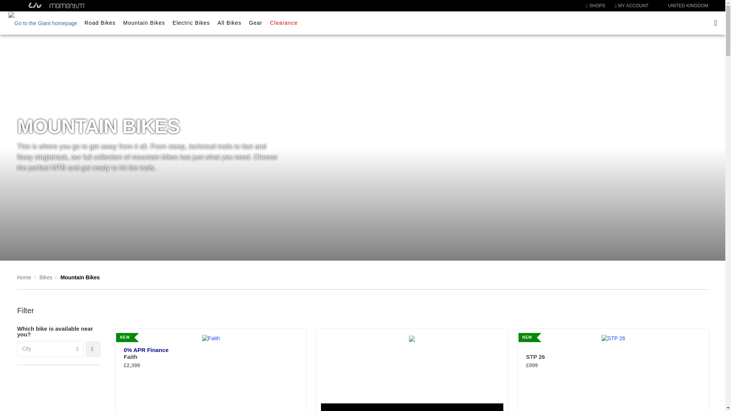 The height and width of the screenshot is (411, 731). Describe the element at coordinates (191, 23) in the screenshot. I see `Electric Bikes` at that location.